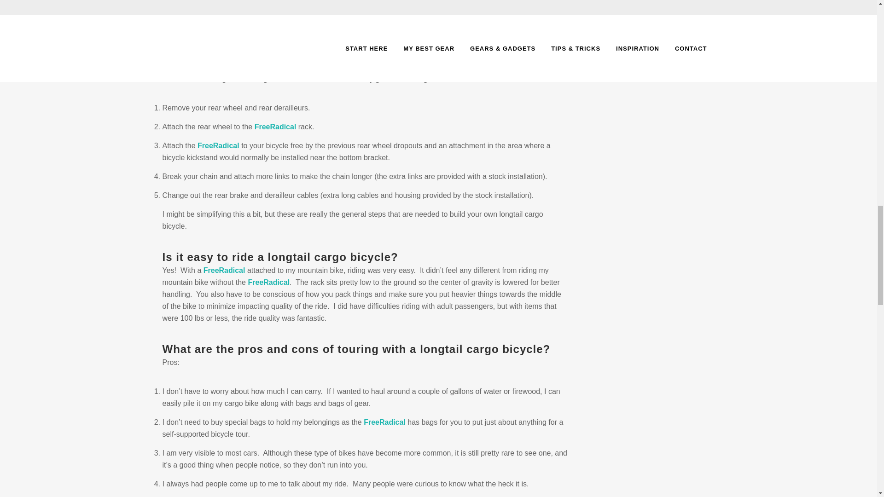  Describe the element at coordinates (384, 422) in the screenshot. I see `FreeRadical` at that location.